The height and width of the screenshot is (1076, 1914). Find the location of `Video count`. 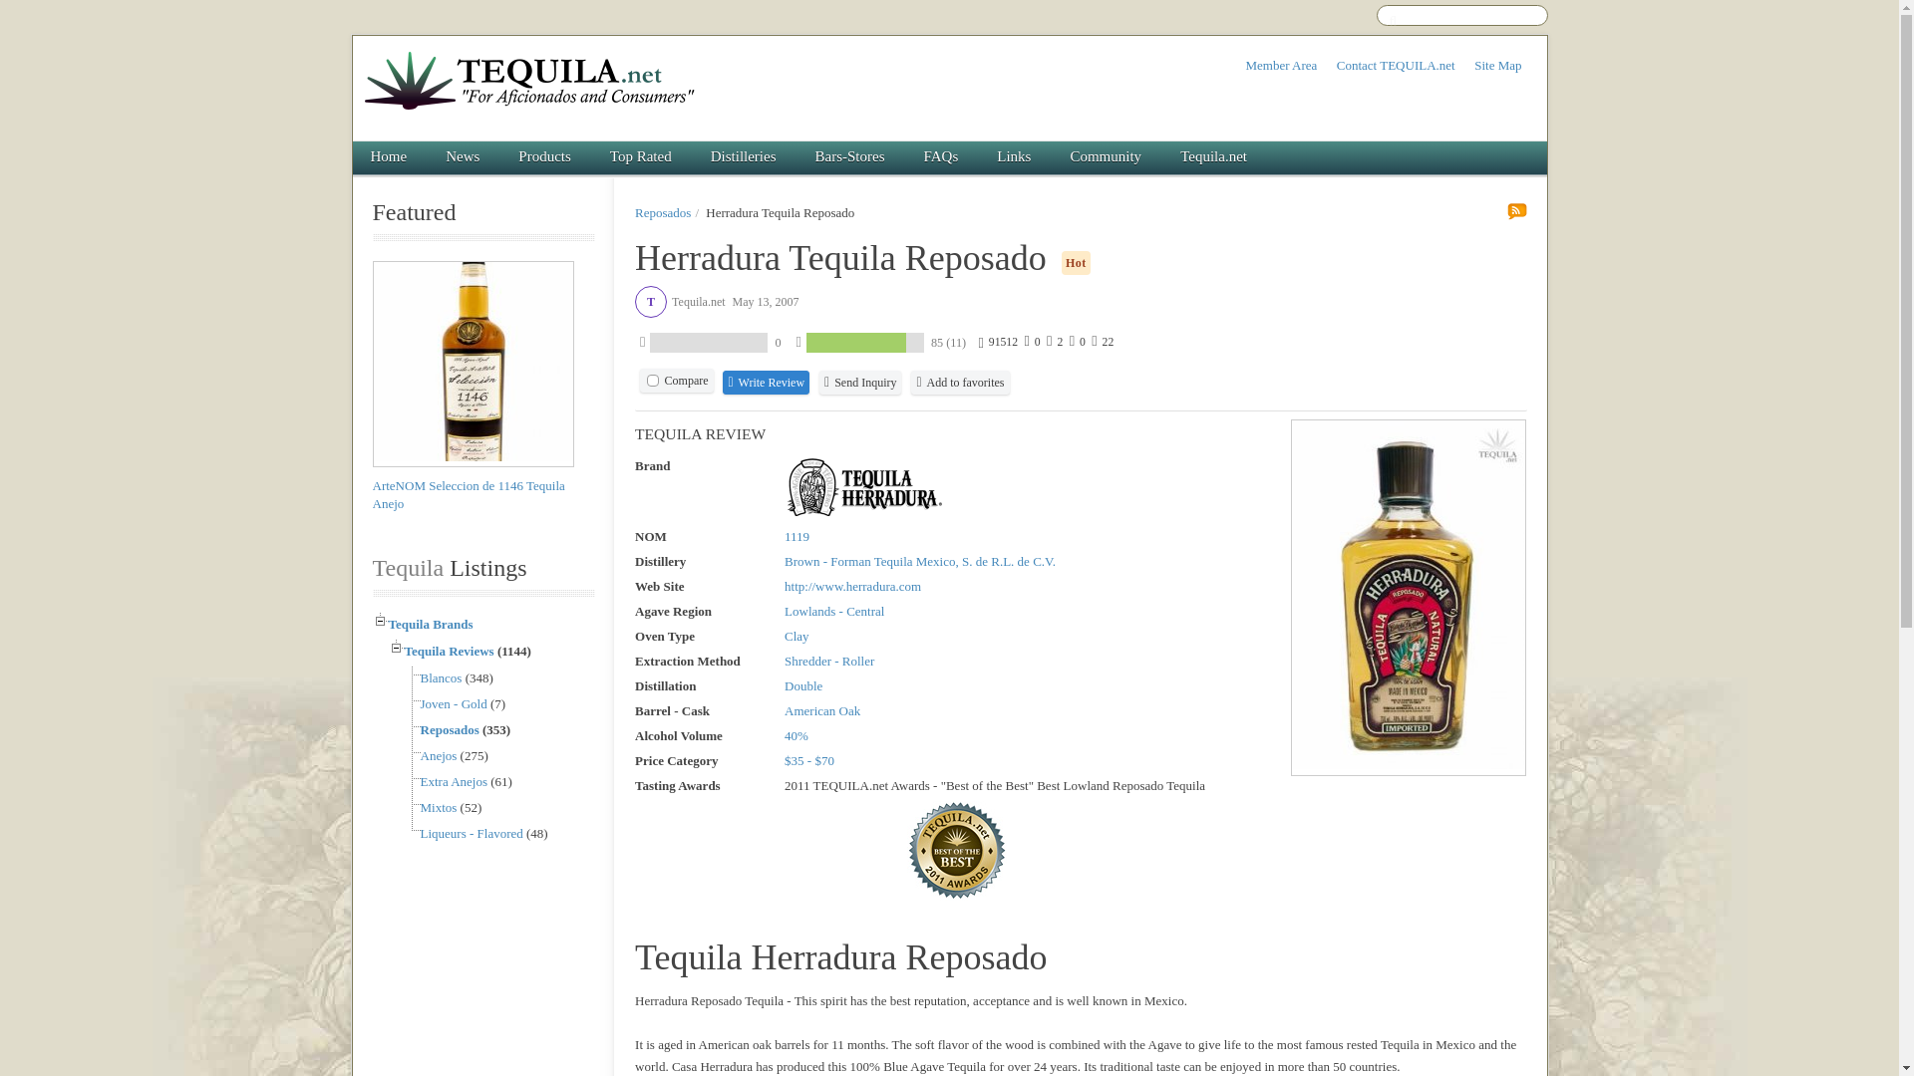

Video count is located at coordinates (1029, 341).